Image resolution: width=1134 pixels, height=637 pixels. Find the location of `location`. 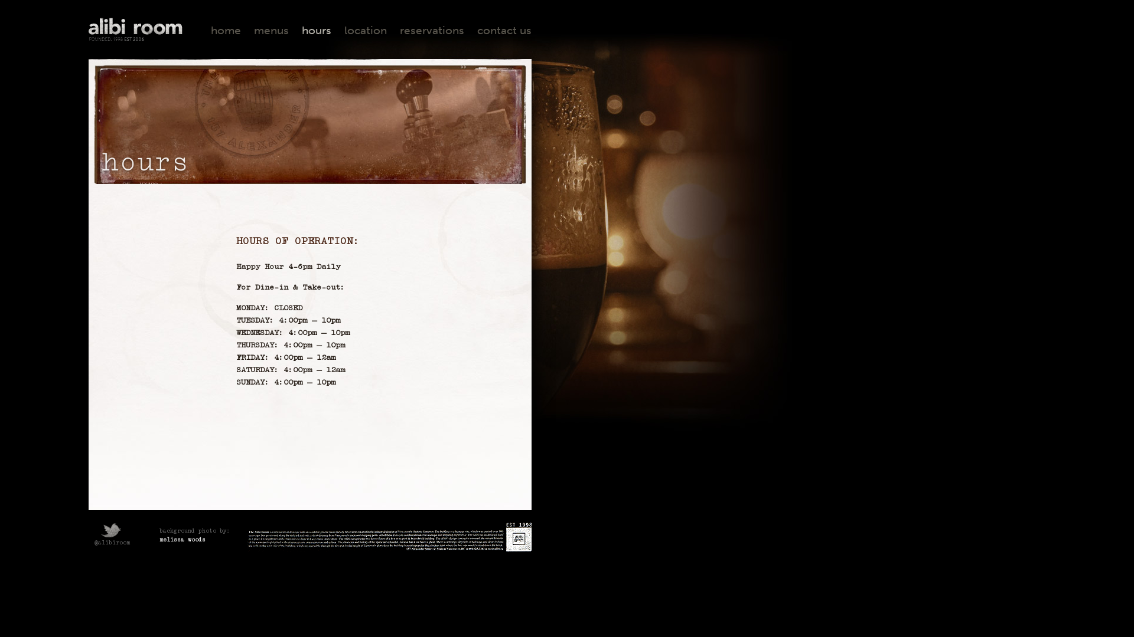

location is located at coordinates (366, 31).